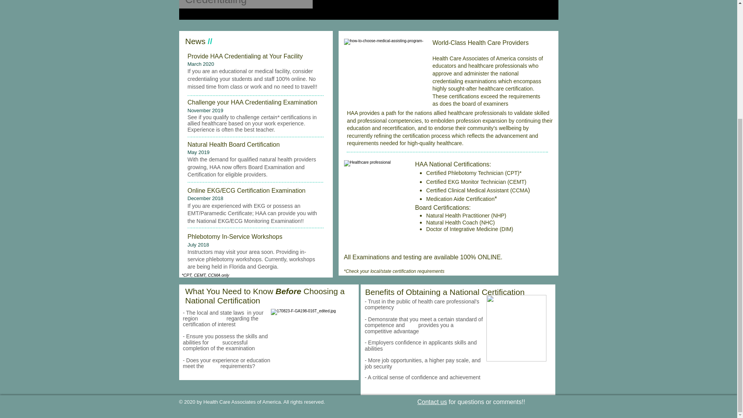 The height and width of the screenshot is (418, 743). I want to click on Young Doctor, so click(516, 328).